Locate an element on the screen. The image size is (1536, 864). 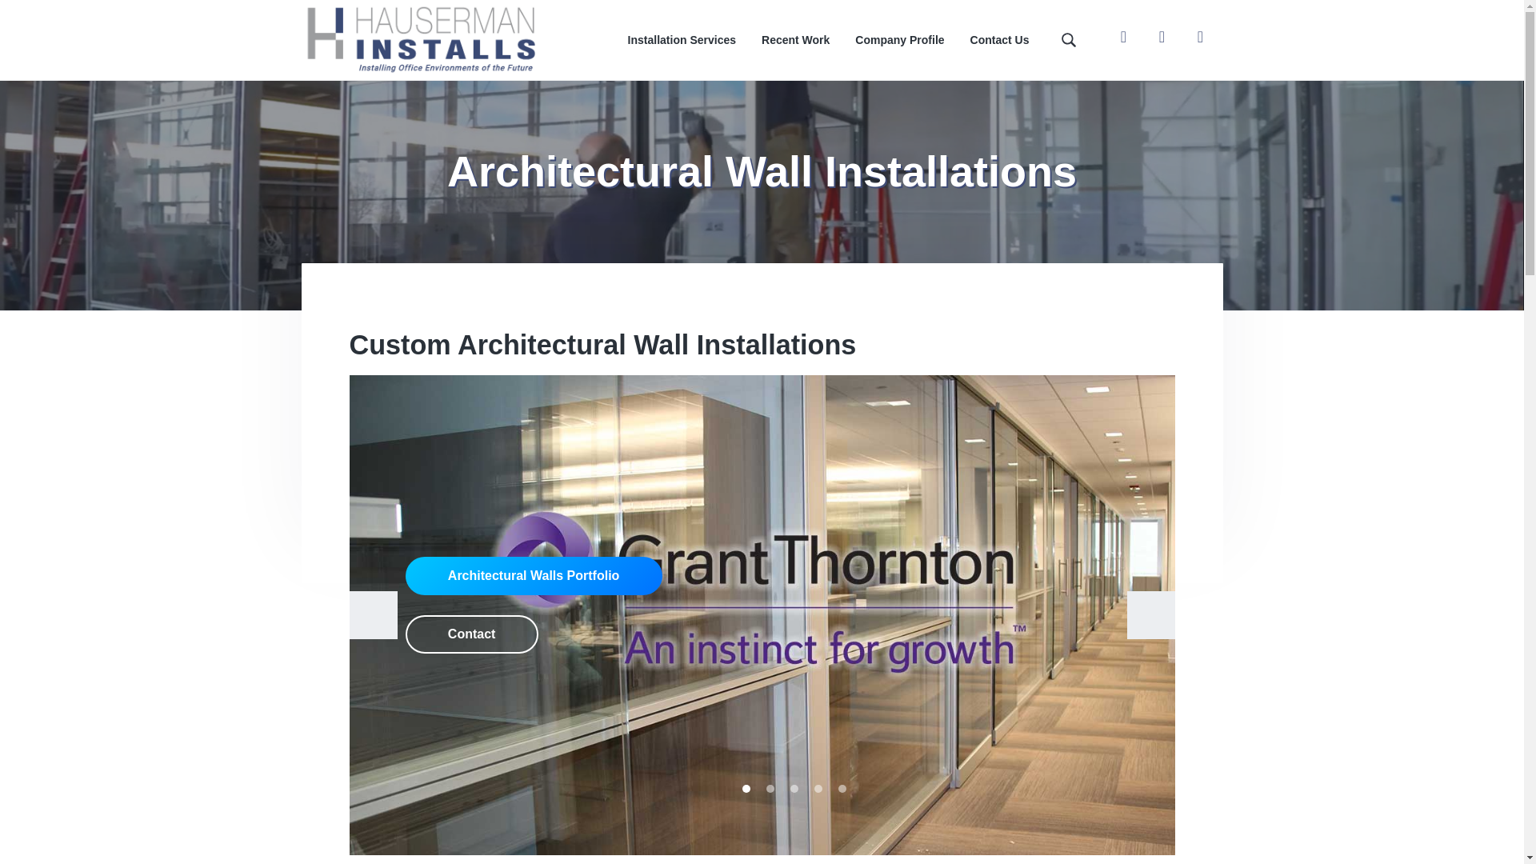
Previous is located at coordinates (372, 614).